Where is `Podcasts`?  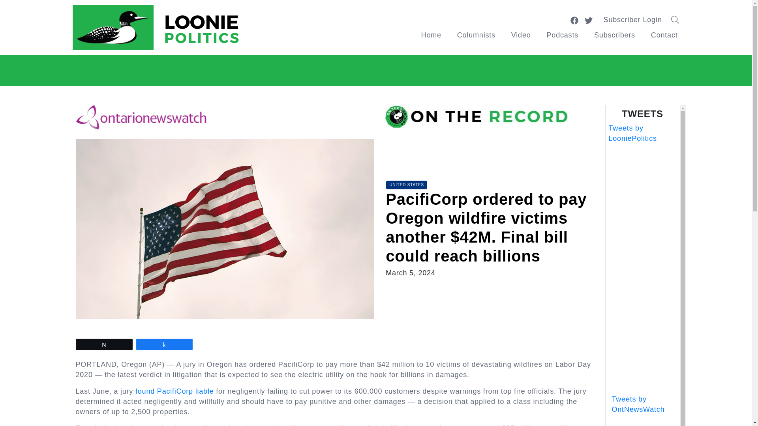 Podcasts is located at coordinates (562, 35).